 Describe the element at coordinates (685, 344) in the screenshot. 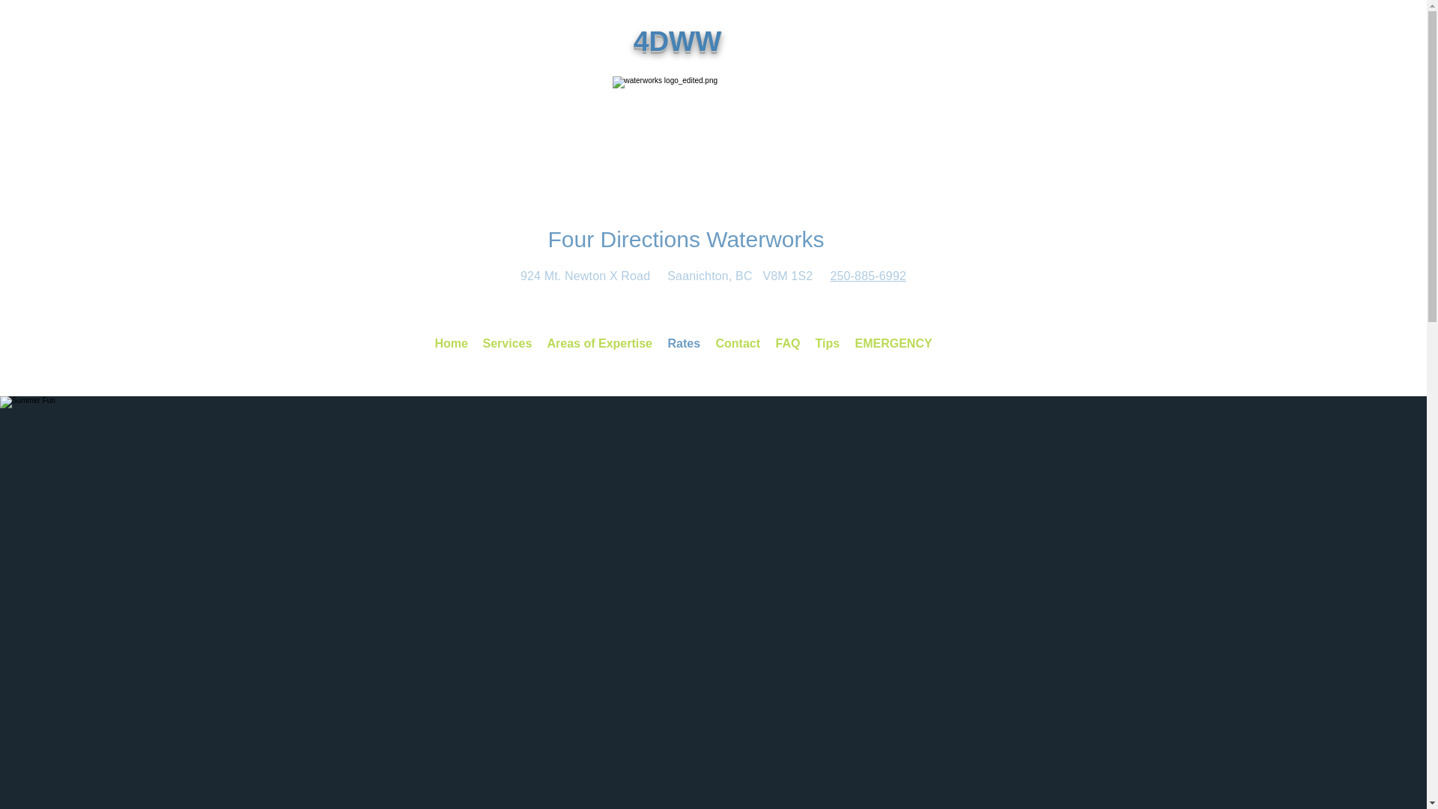

I see `Rates` at that location.